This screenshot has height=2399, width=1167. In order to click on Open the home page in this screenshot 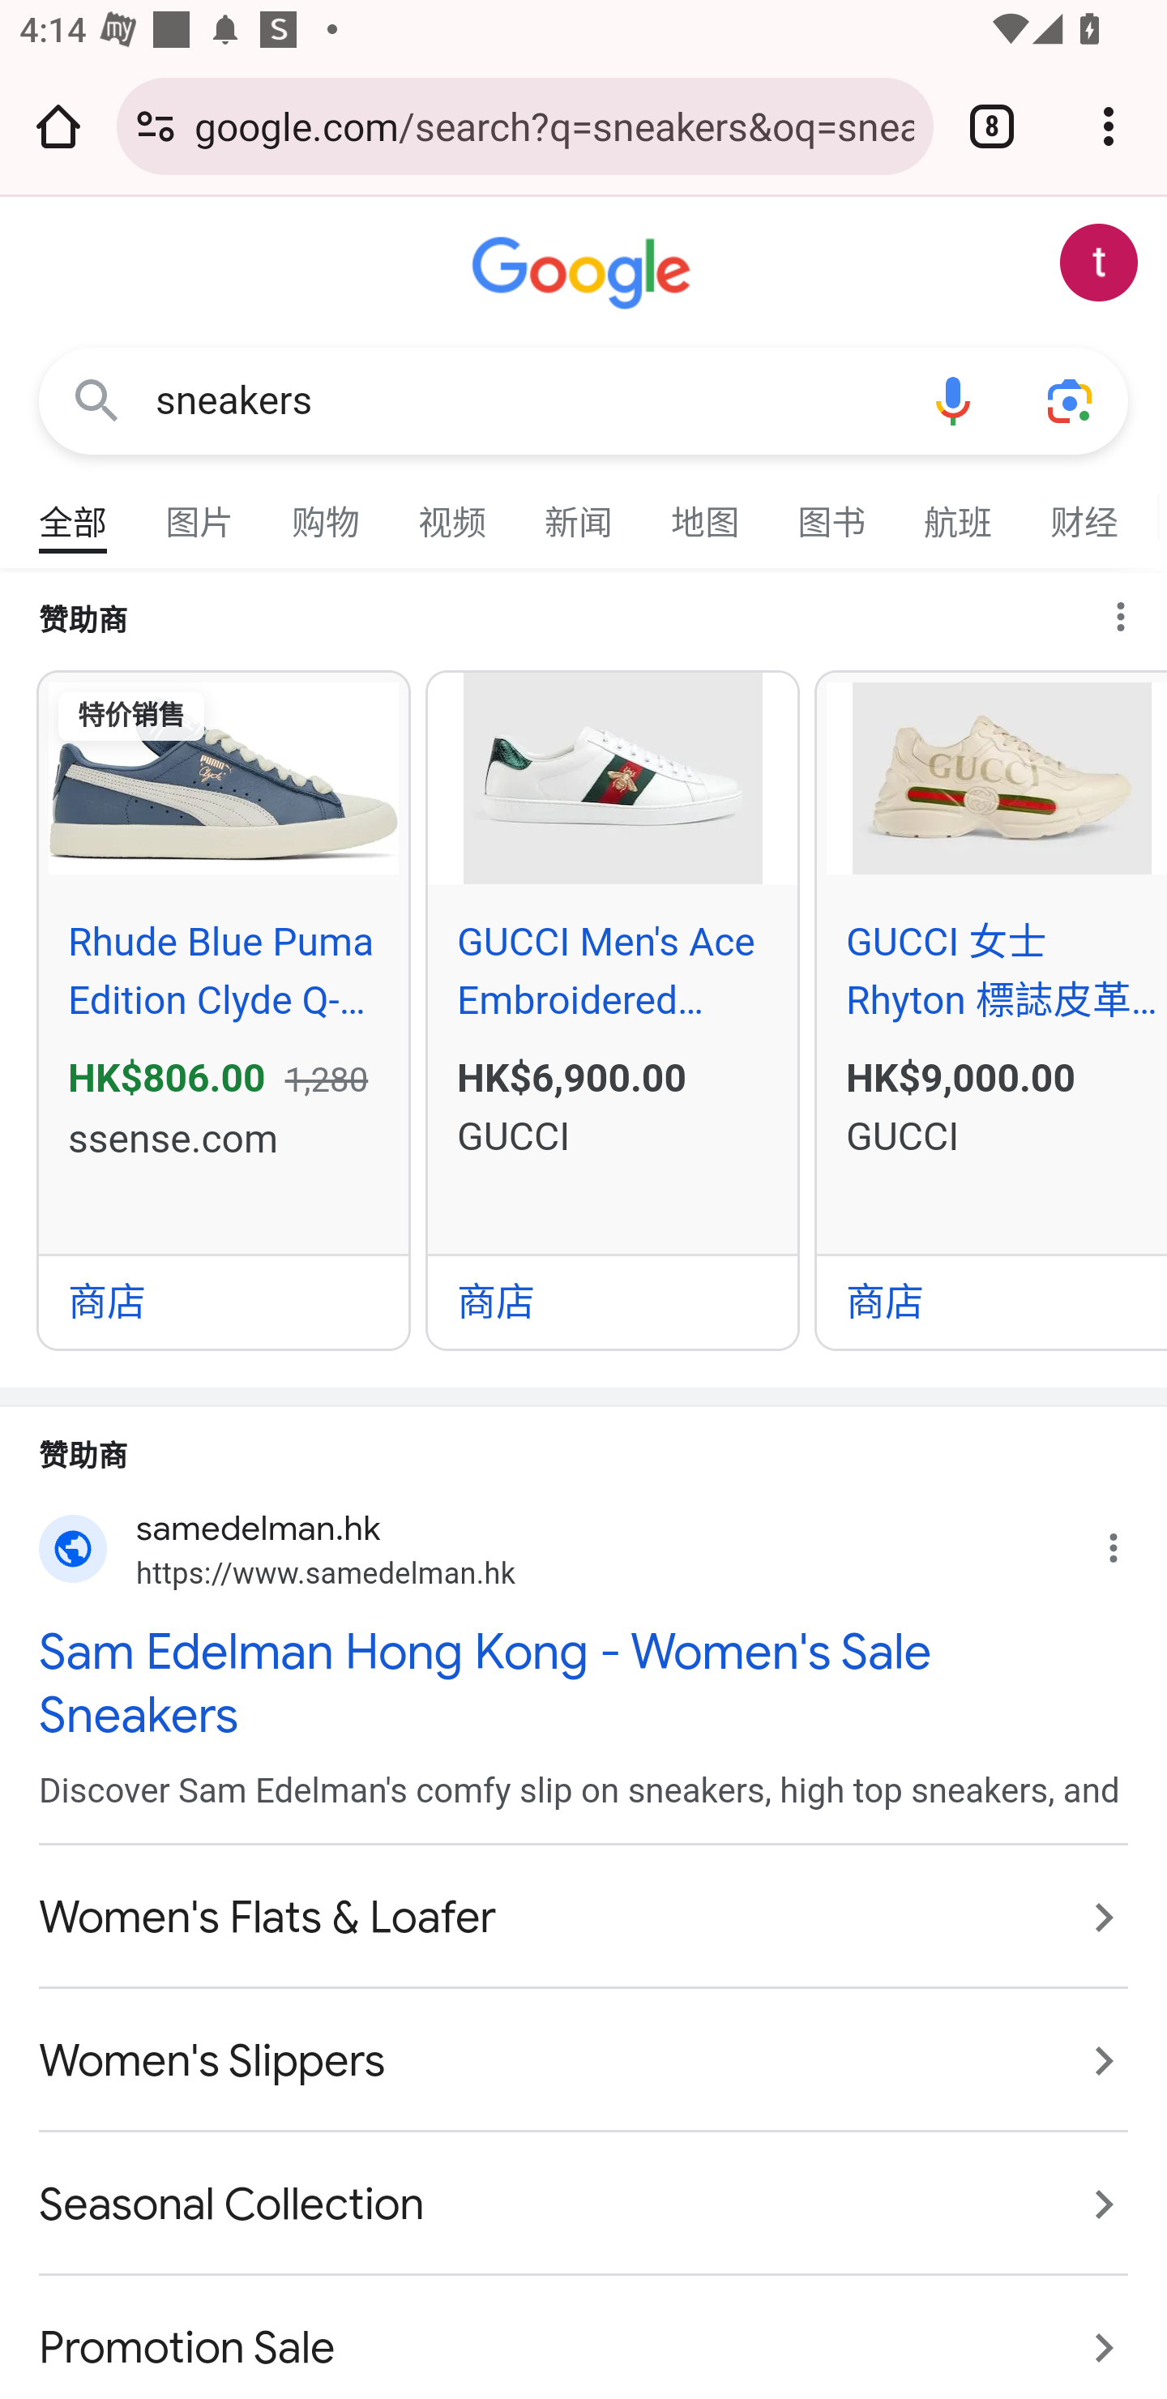, I will do `click(58, 126)`.